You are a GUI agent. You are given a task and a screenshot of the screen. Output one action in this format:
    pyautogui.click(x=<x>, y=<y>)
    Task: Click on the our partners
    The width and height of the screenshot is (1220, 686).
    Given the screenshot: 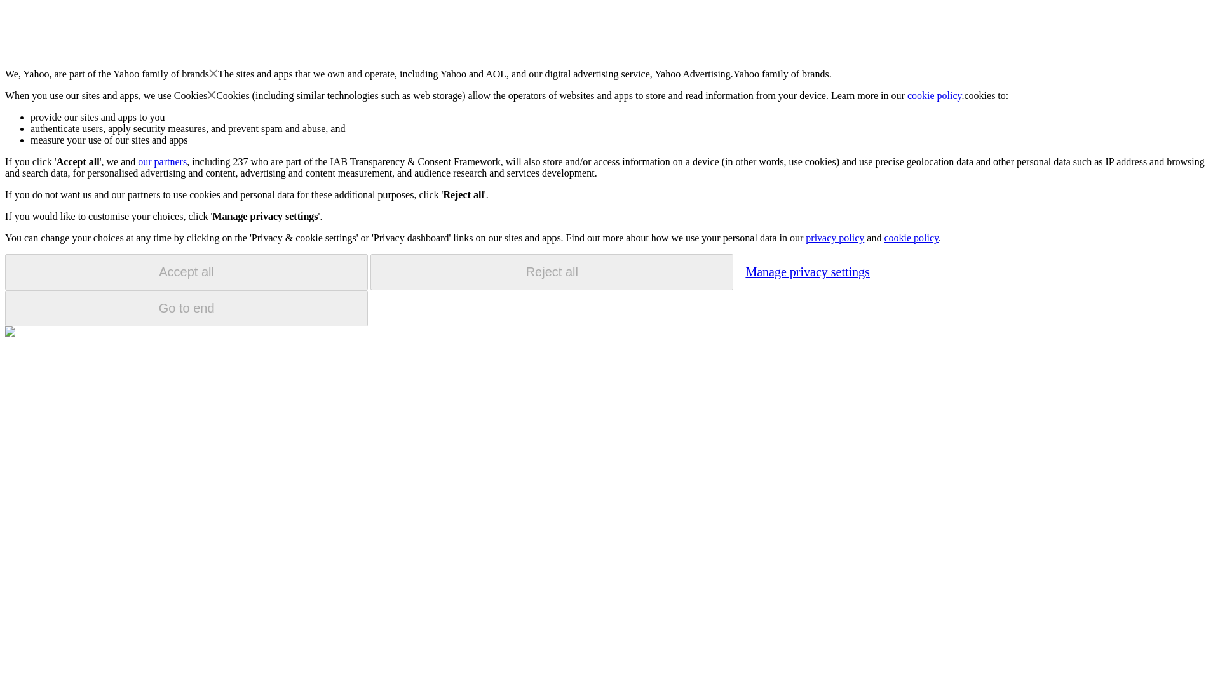 What is the action you would take?
    pyautogui.click(x=161, y=161)
    